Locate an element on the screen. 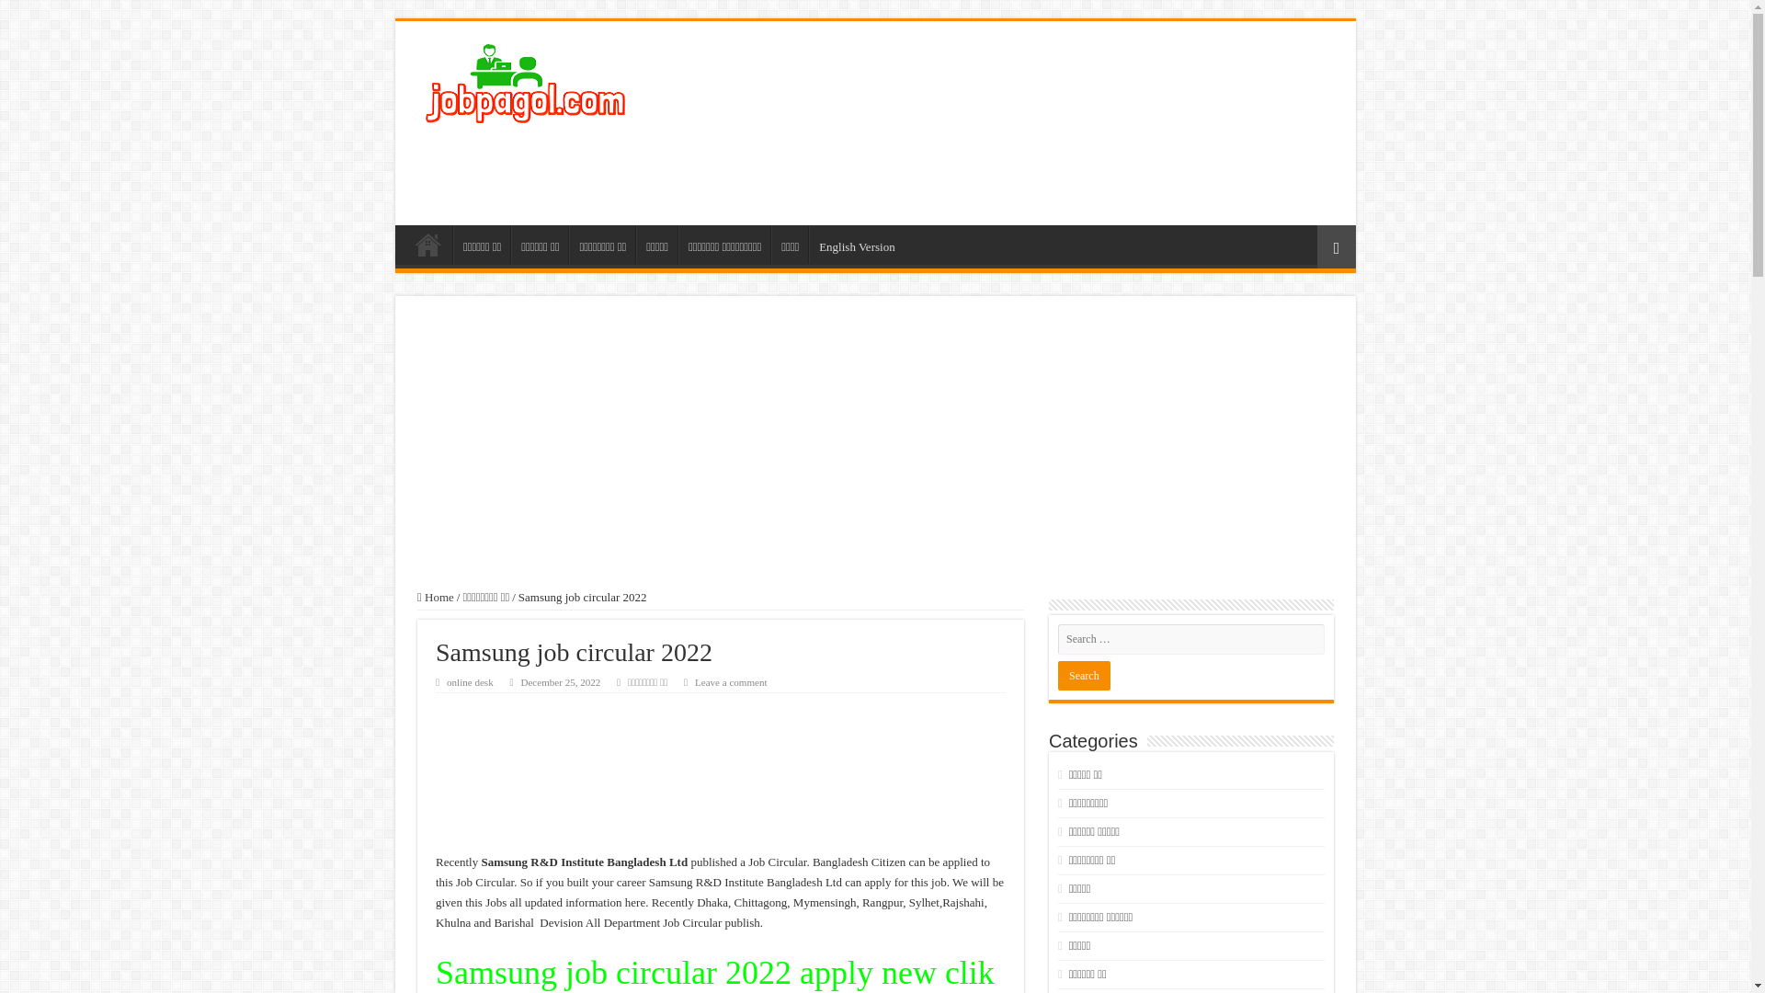 Image resolution: width=1765 pixels, height=993 pixels. English Version is located at coordinates (856, 245).